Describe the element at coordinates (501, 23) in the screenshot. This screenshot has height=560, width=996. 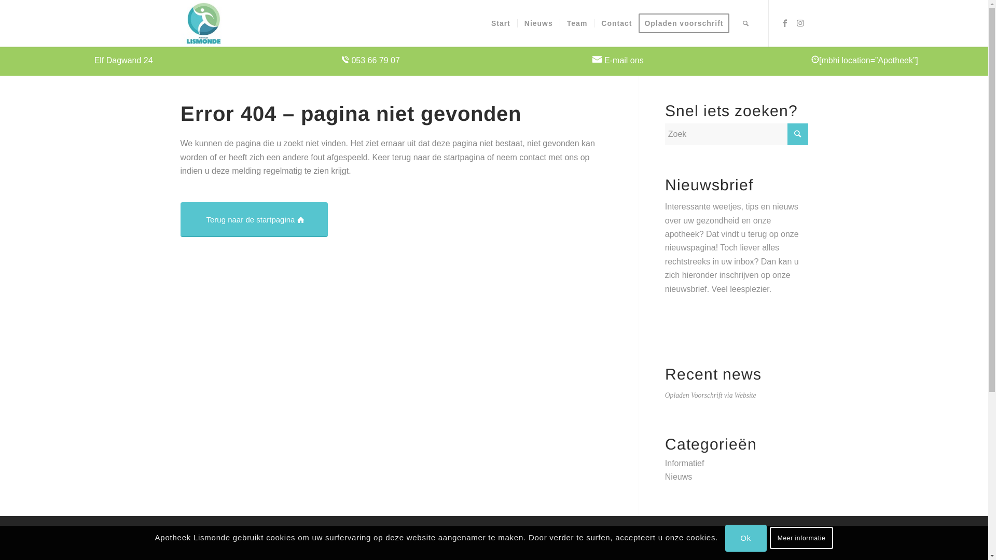
I see `Start` at that location.